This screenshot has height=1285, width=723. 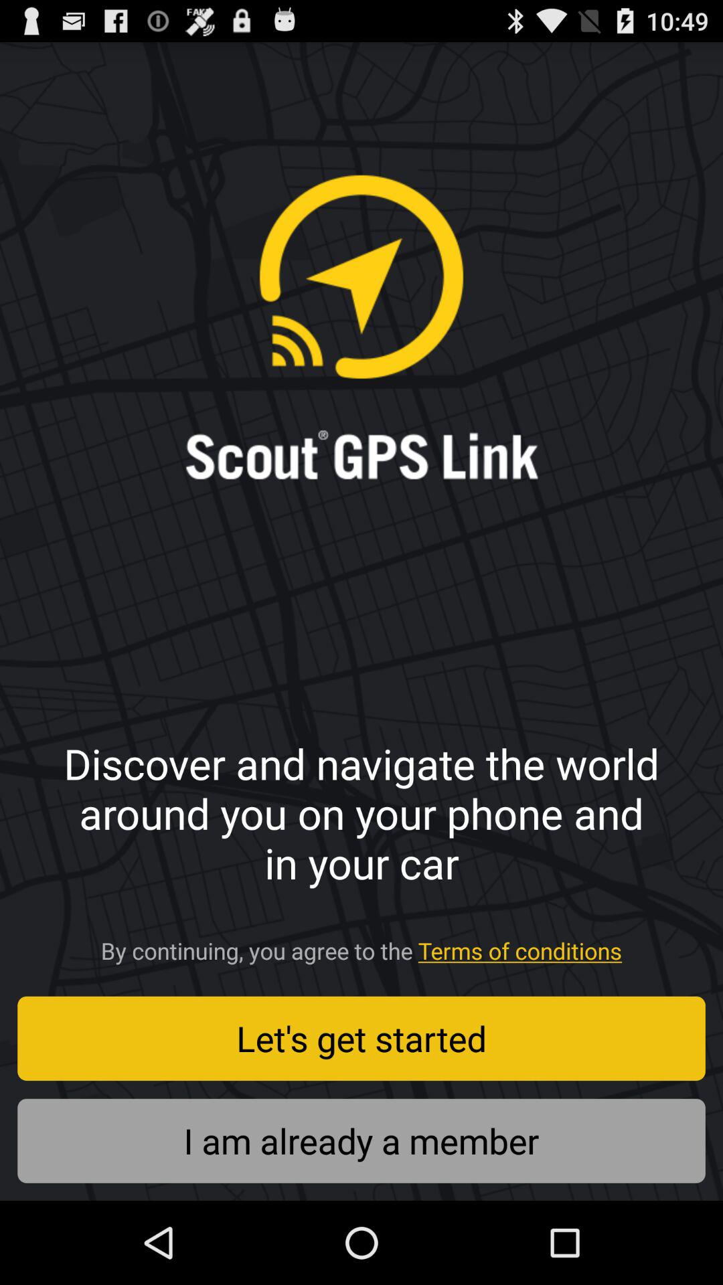 I want to click on turn on the button above the i am already icon, so click(x=361, y=1038).